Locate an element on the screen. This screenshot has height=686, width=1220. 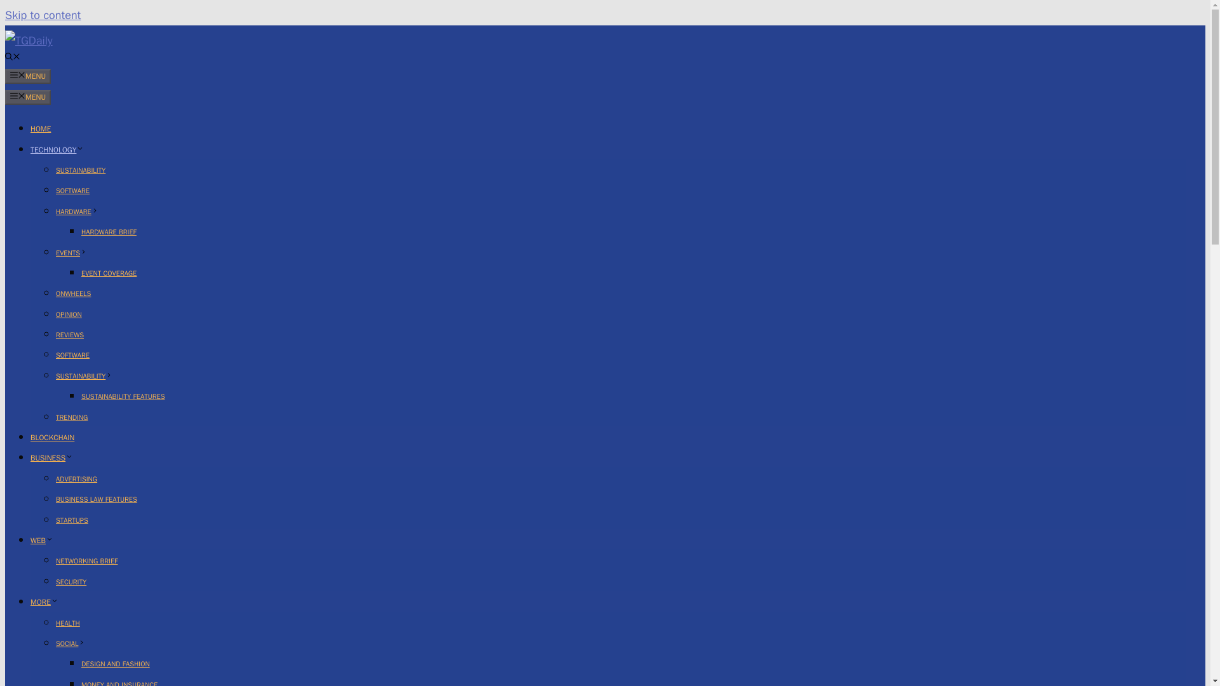
DESIGN AND FASHION is located at coordinates (116, 663).